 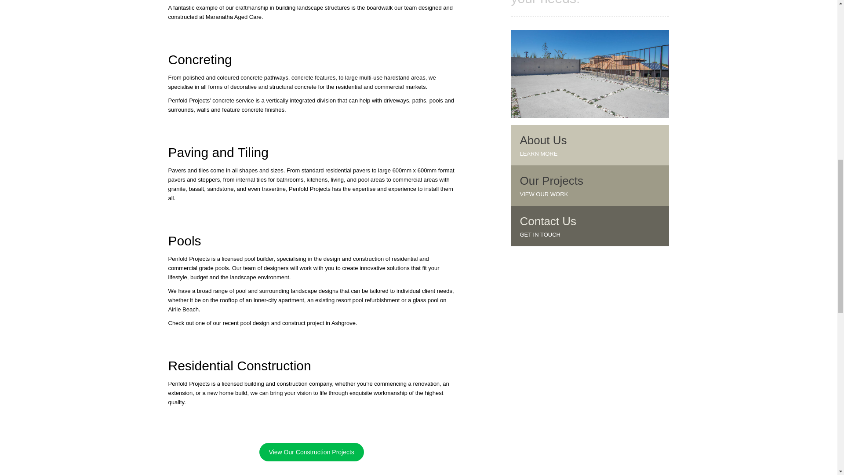 I want to click on View Our Construction Projects, so click(x=311, y=452).